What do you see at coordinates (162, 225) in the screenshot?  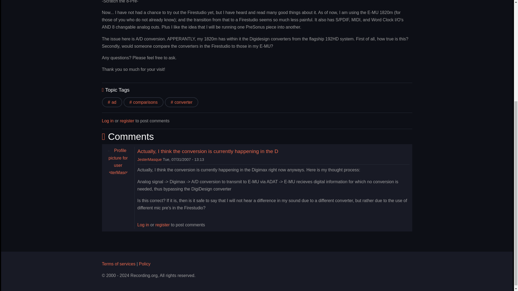 I see `register` at bounding box center [162, 225].